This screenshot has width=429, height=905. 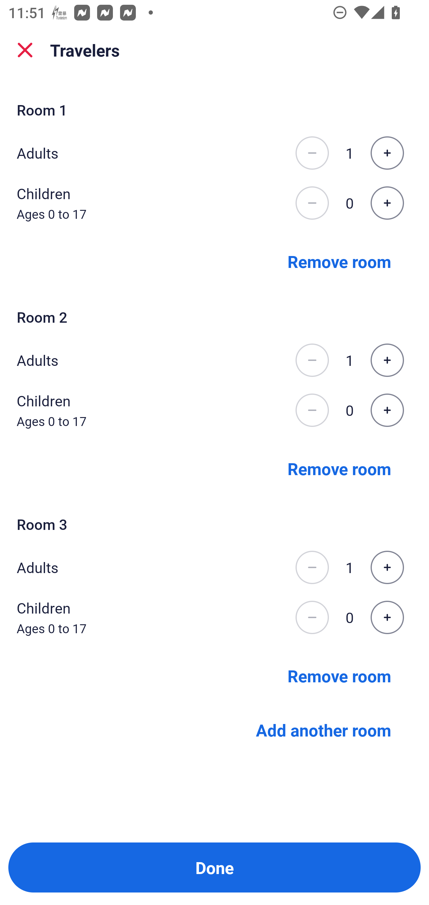 What do you see at coordinates (312, 360) in the screenshot?
I see `Decrease the number of adults` at bounding box center [312, 360].